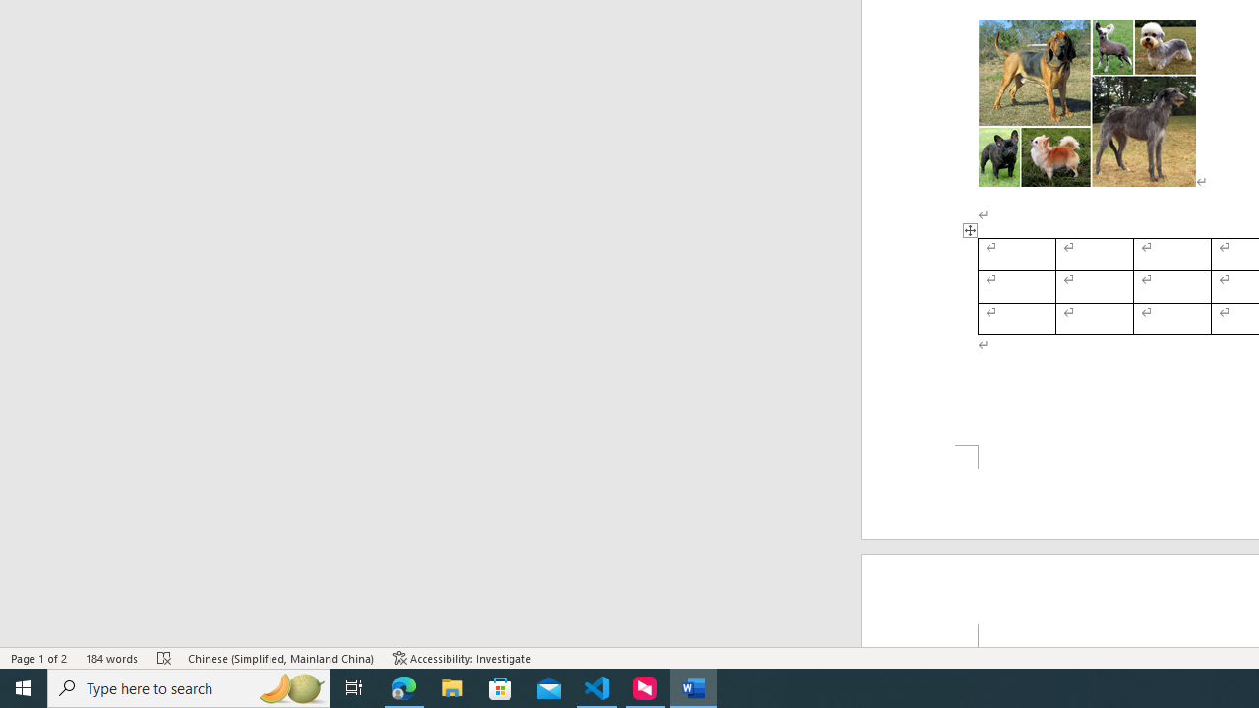 The height and width of the screenshot is (708, 1259). Describe the element at coordinates (692, 688) in the screenshot. I see `Word - 1 running window` at that location.